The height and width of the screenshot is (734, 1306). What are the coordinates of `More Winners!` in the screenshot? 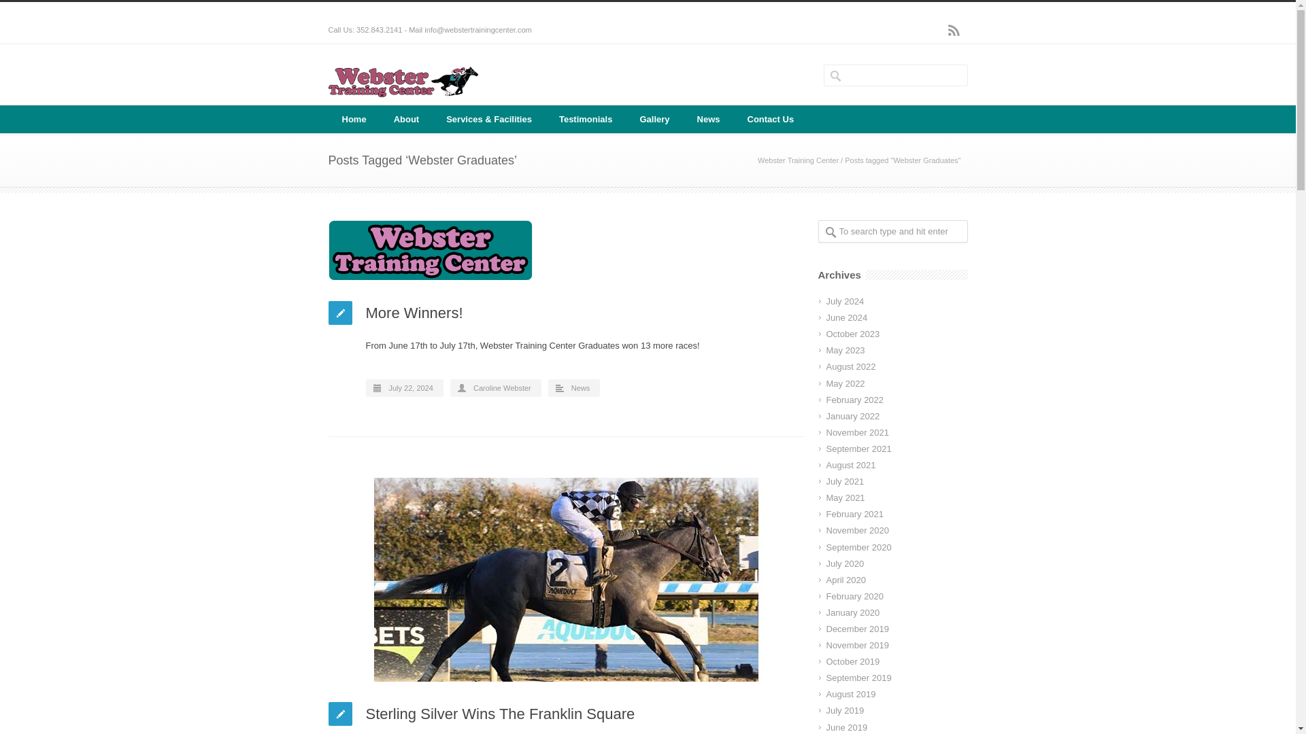 It's located at (414, 313).